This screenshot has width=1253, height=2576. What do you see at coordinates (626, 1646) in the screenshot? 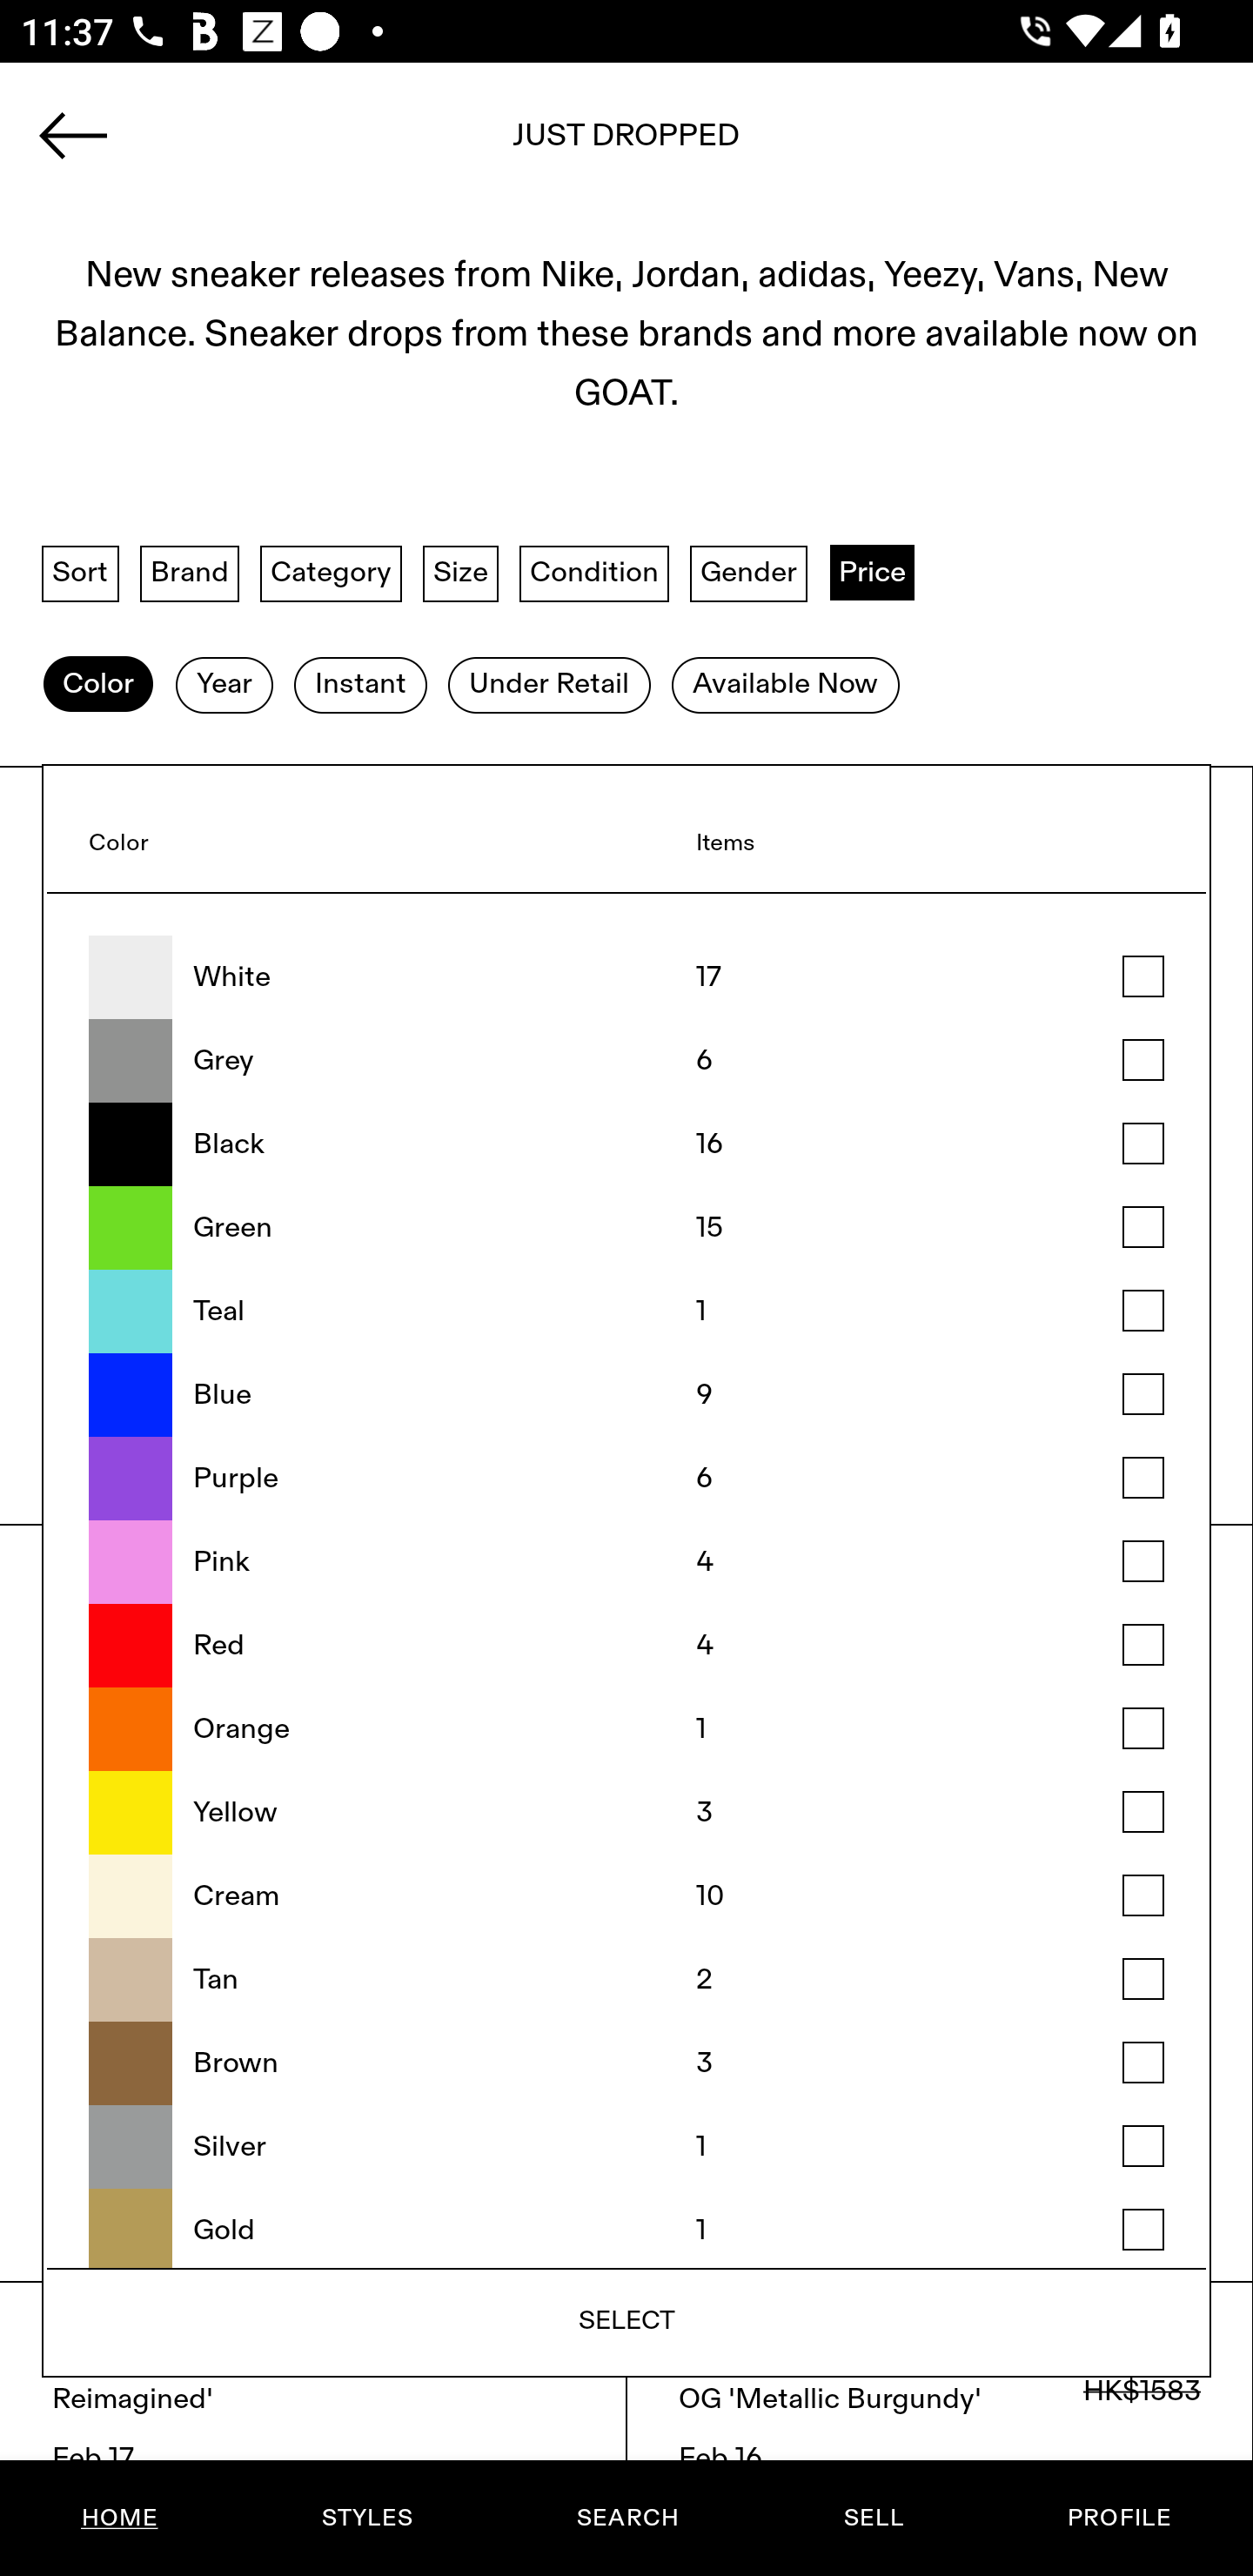
I see `Red 4` at bounding box center [626, 1646].